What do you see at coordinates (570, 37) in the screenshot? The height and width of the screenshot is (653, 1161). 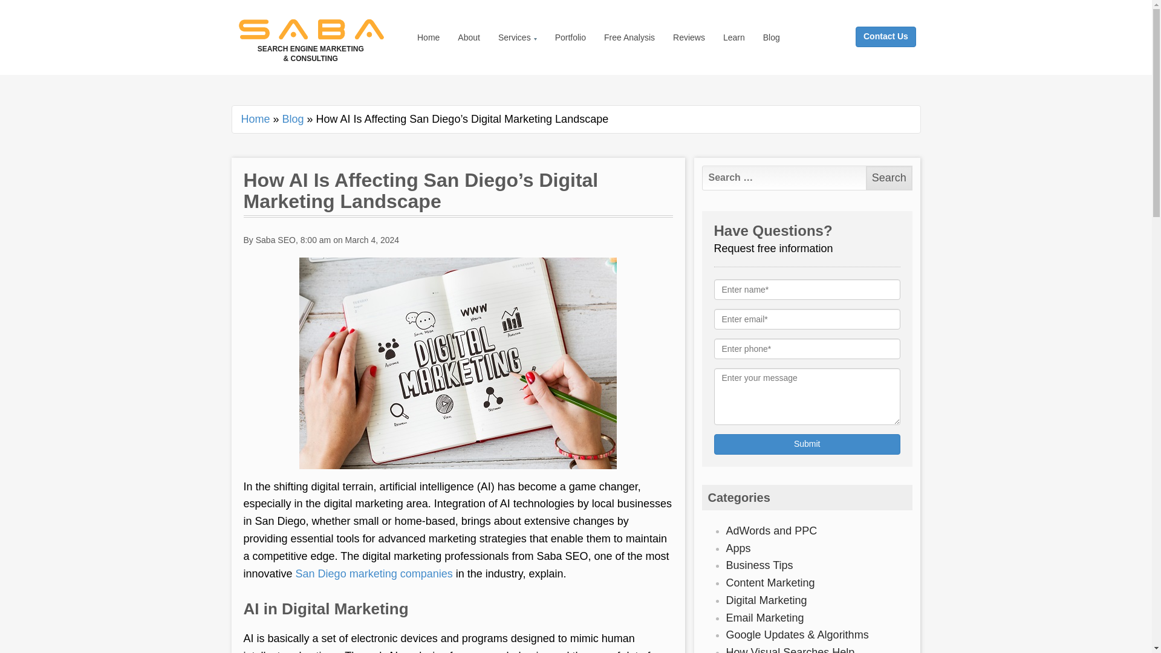 I see `Portfolio` at bounding box center [570, 37].